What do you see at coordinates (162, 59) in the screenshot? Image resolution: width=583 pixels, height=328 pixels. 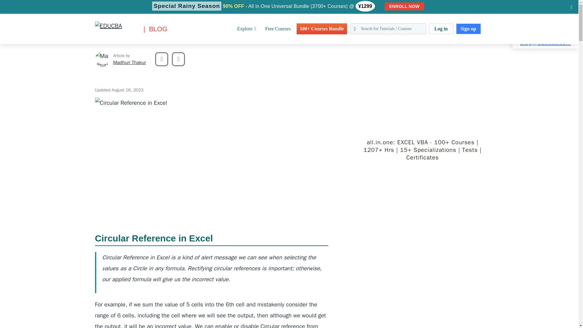 I see `Previous` at bounding box center [162, 59].